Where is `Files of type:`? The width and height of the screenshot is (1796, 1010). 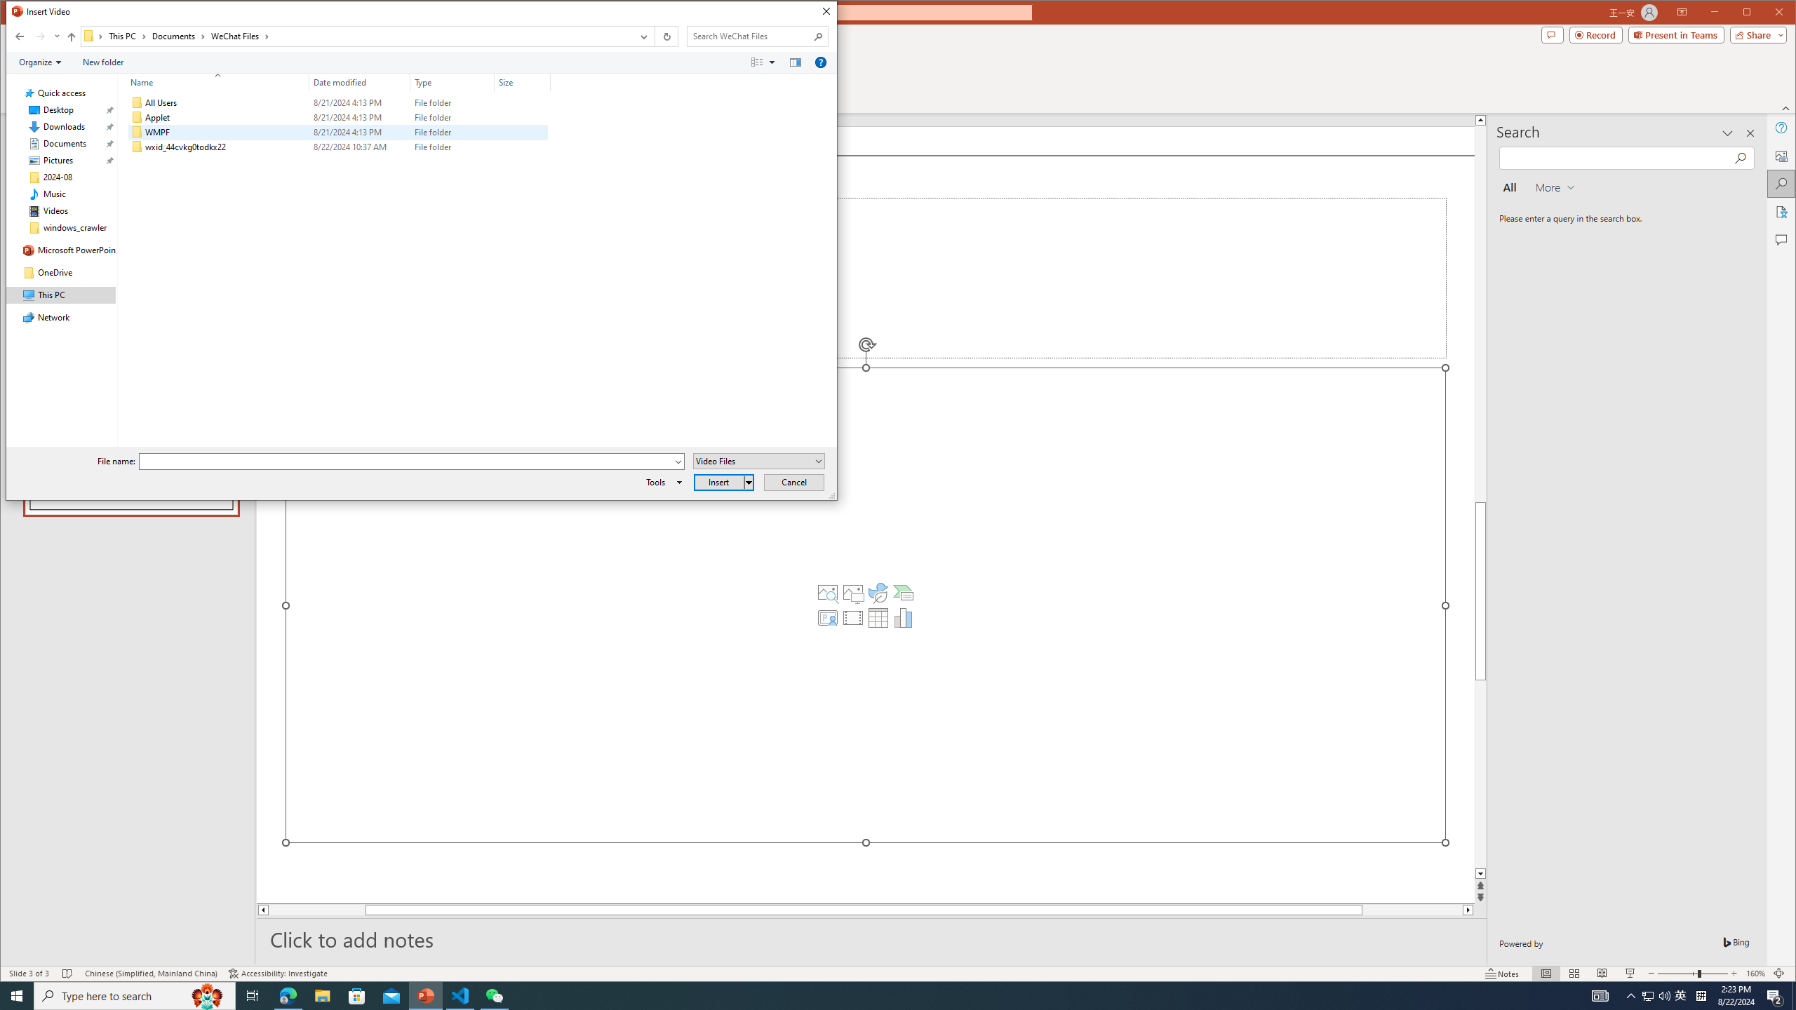 Files of type: is located at coordinates (759, 462).